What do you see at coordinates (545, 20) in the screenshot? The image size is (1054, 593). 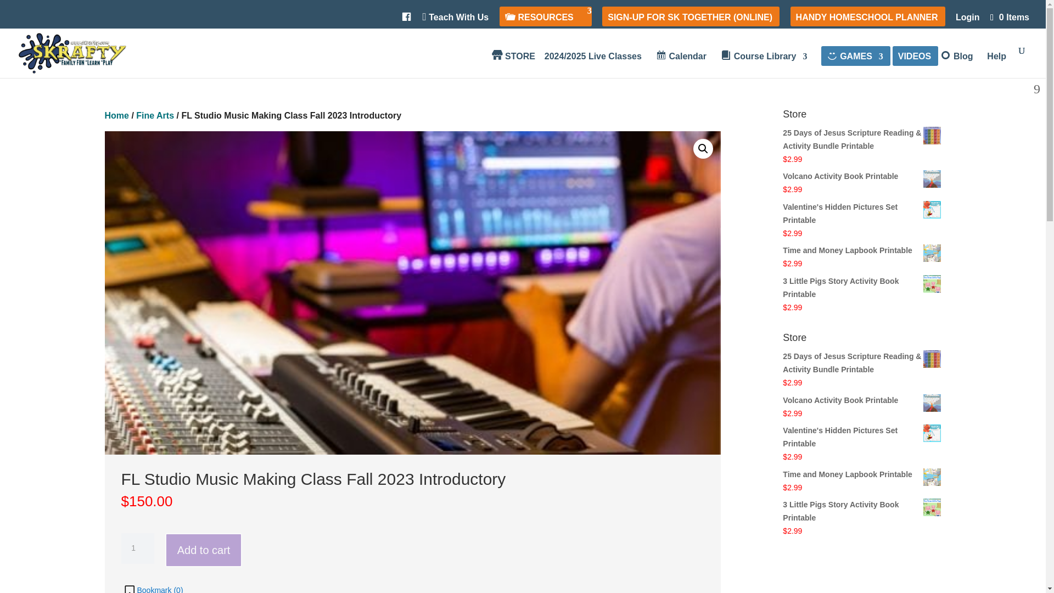 I see `RESOURCES` at bounding box center [545, 20].